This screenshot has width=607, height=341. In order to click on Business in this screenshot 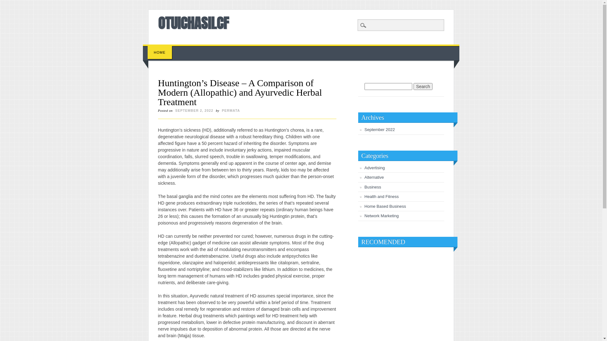, I will do `click(373, 187)`.